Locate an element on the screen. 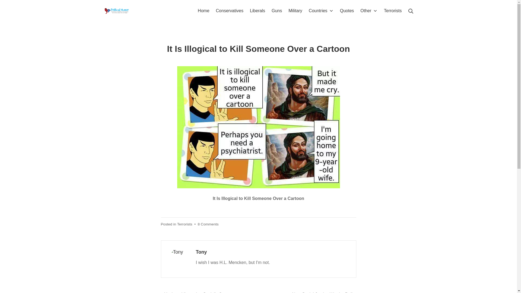  Guns is located at coordinates (277, 10).